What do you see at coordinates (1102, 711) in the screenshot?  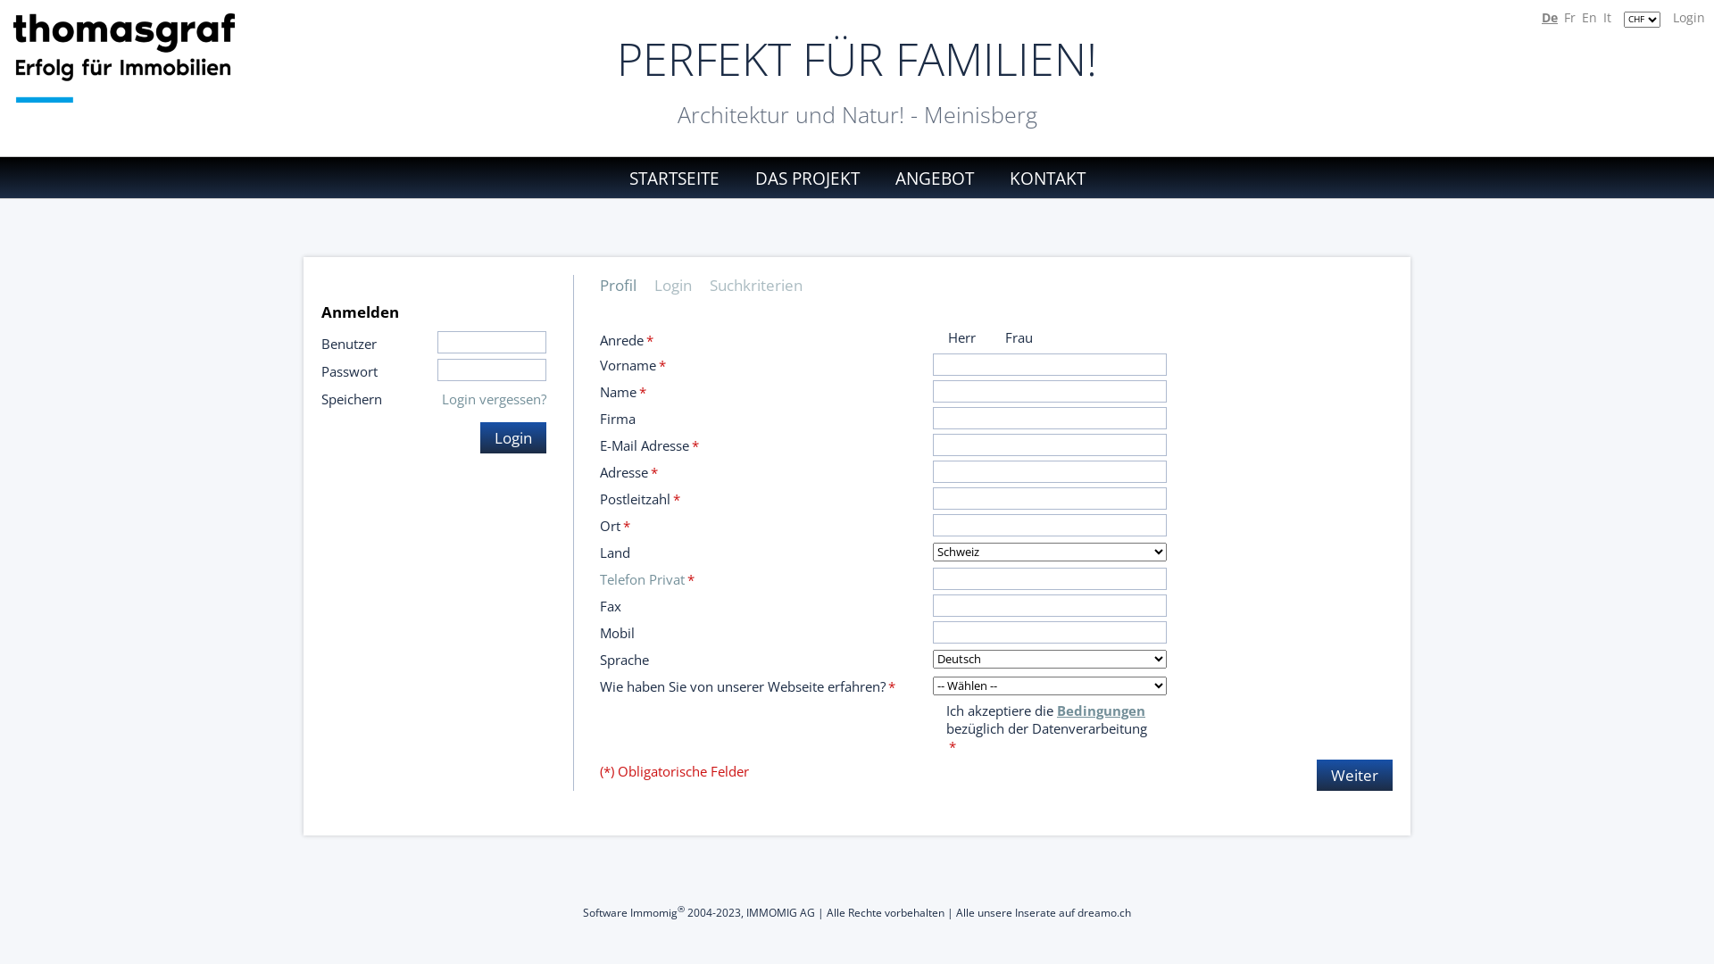 I see `Bedingungen` at bounding box center [1102, 711].